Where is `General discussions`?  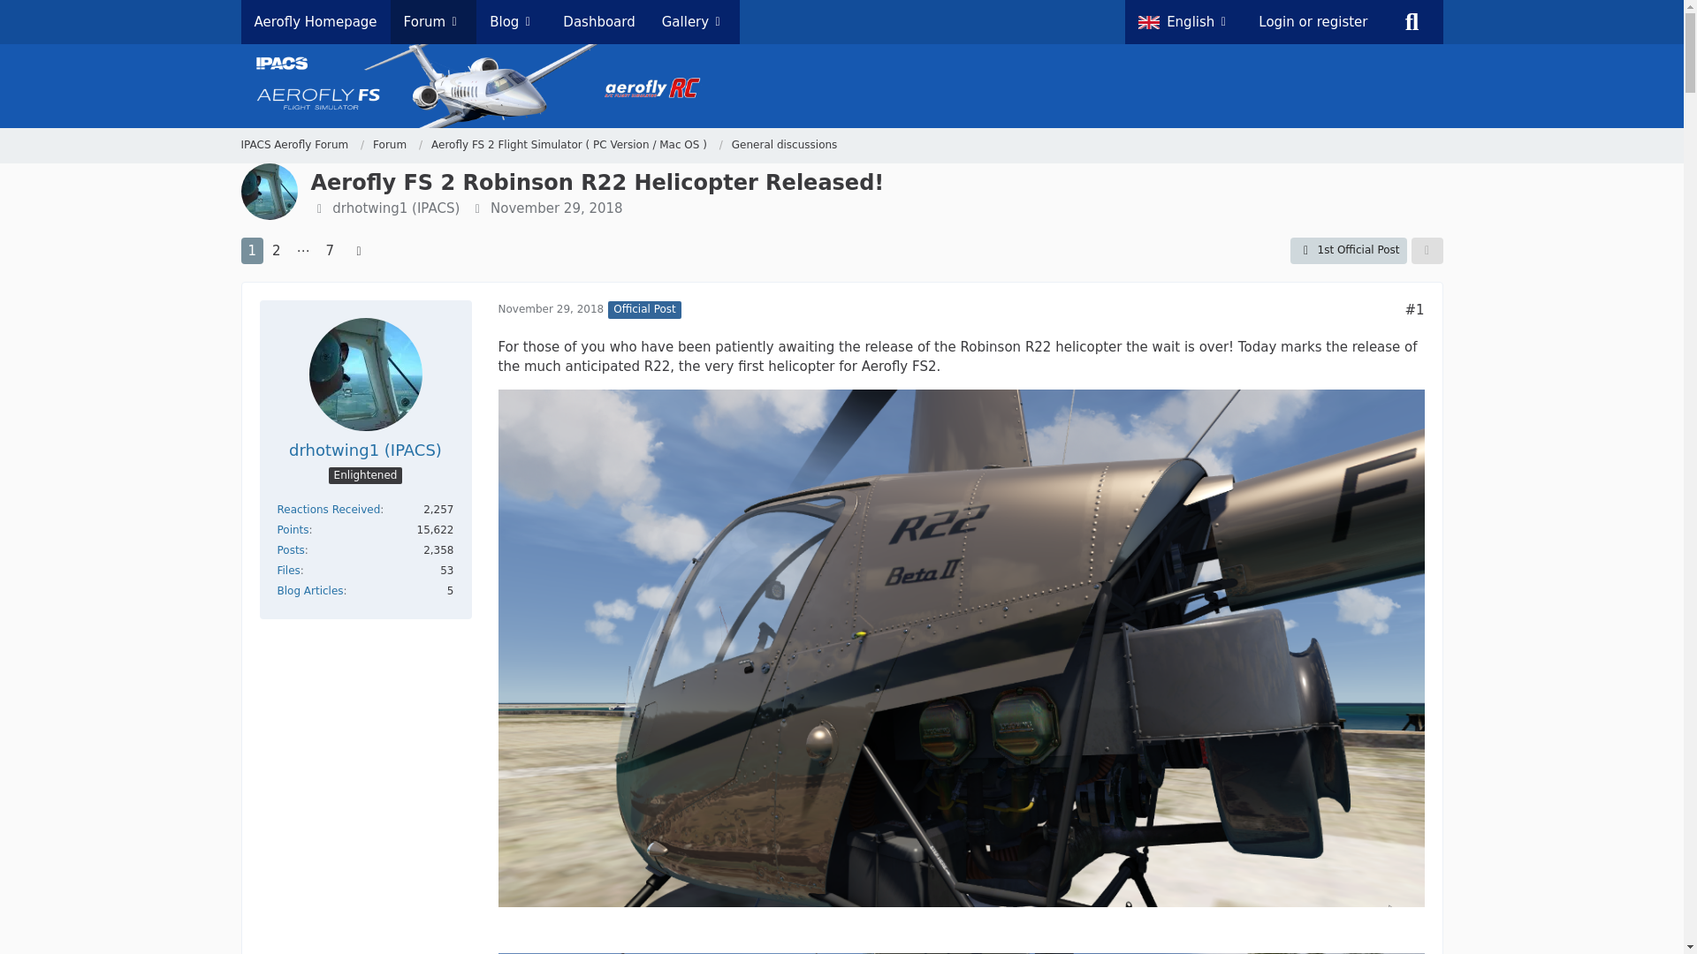
General discussions is located at coordinates (785, 145).